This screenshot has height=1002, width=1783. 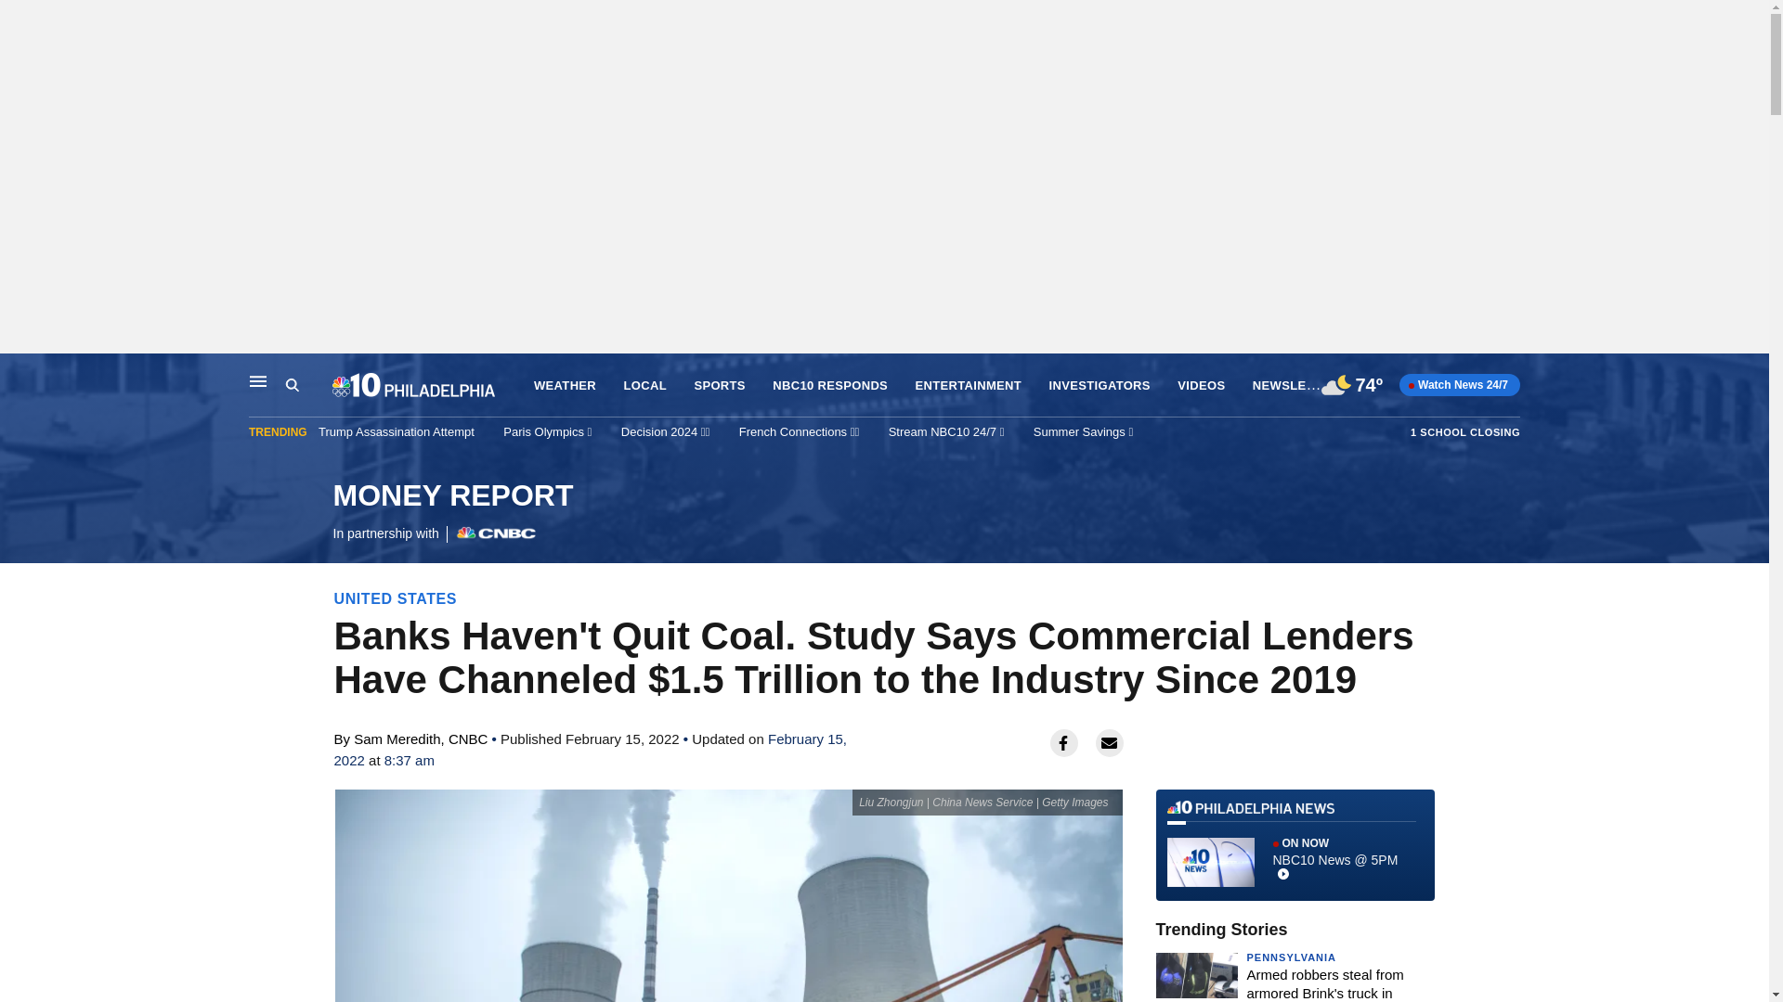 What do you see at coordinates (451, 512) in the screenshot?
I see `SPORTS` at bounding box center [451, 512].